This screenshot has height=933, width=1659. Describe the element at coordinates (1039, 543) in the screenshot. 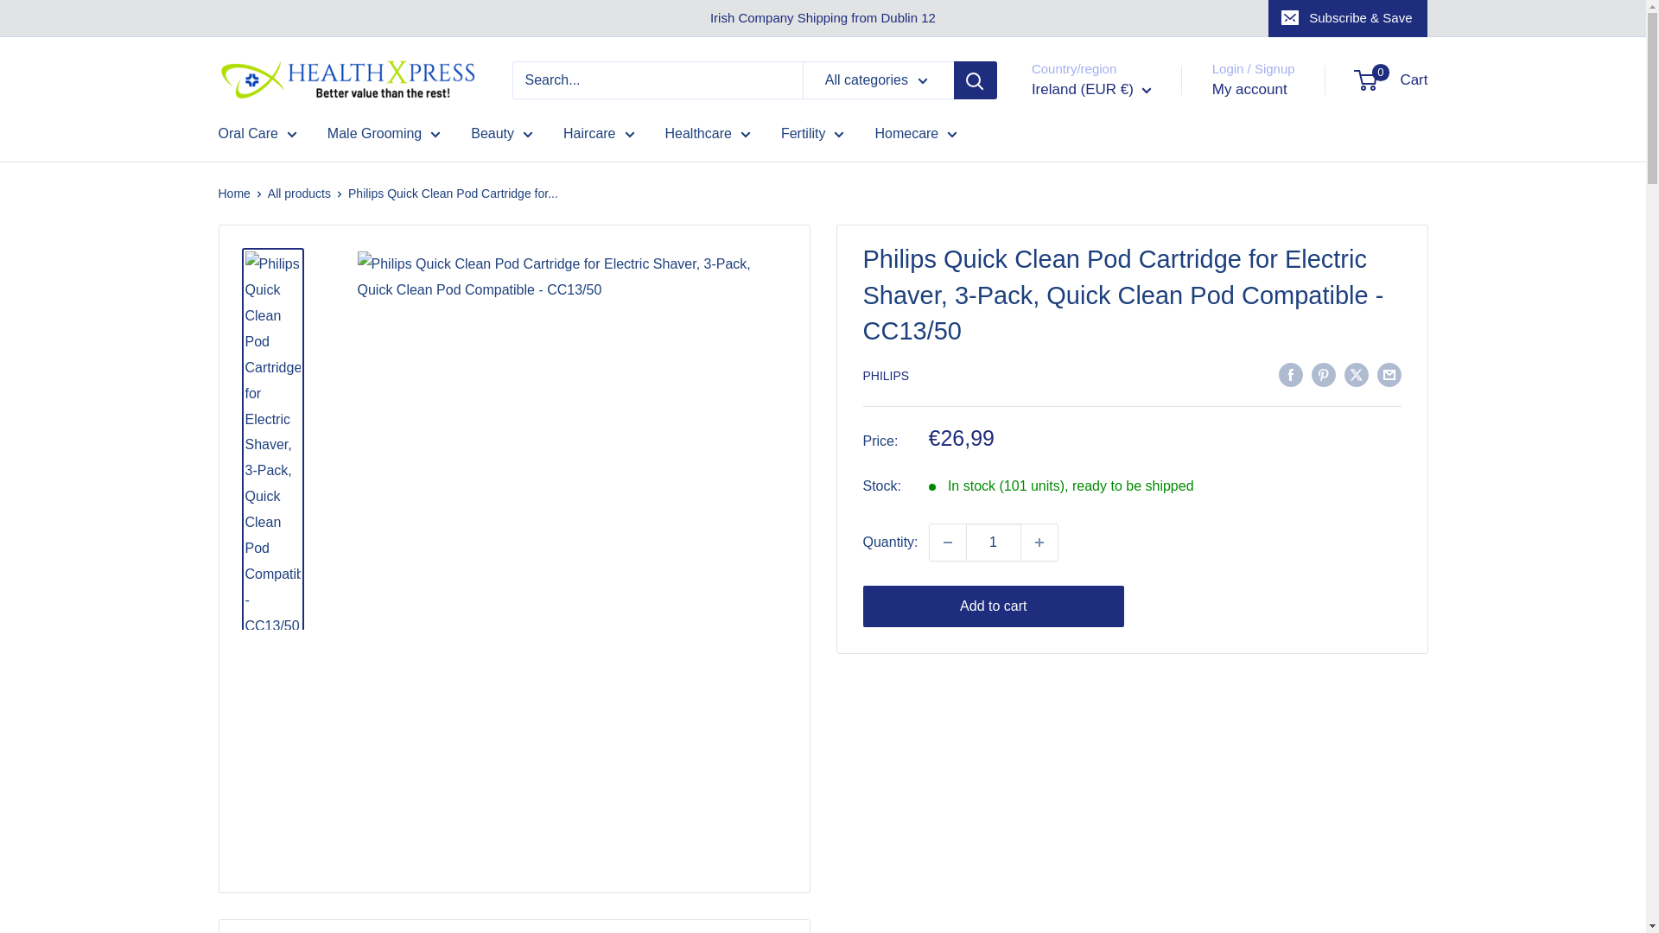

I see `Increase quantity by 1` at that location.